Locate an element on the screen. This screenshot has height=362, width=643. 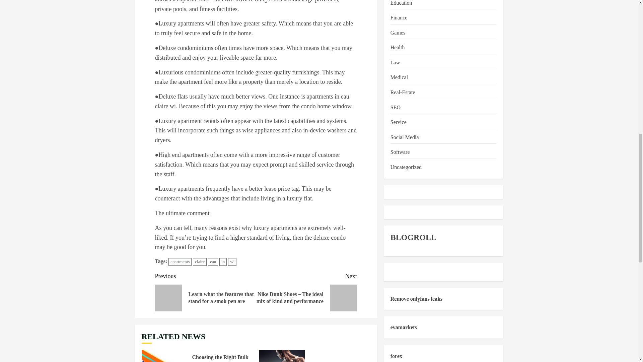
Games is located at coordinates (398, 33).